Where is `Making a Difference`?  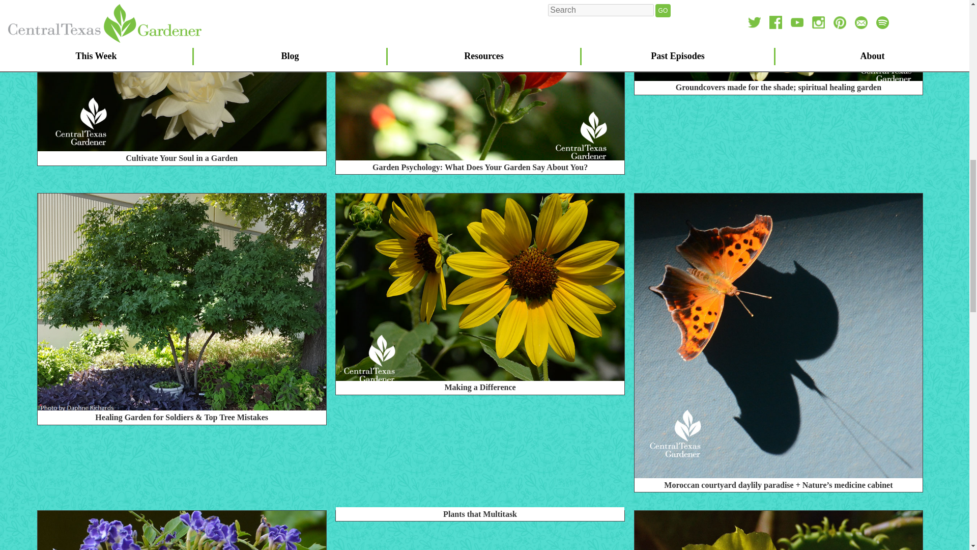 Making a Difference is located at coordinates (480, 390).